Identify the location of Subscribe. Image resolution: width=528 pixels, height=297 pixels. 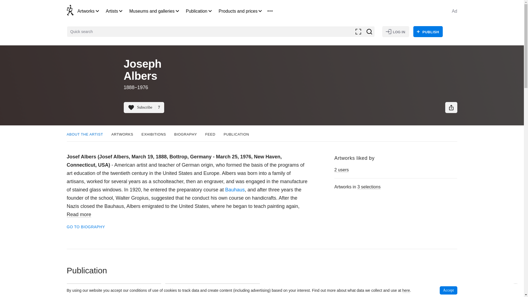
(144, 108).